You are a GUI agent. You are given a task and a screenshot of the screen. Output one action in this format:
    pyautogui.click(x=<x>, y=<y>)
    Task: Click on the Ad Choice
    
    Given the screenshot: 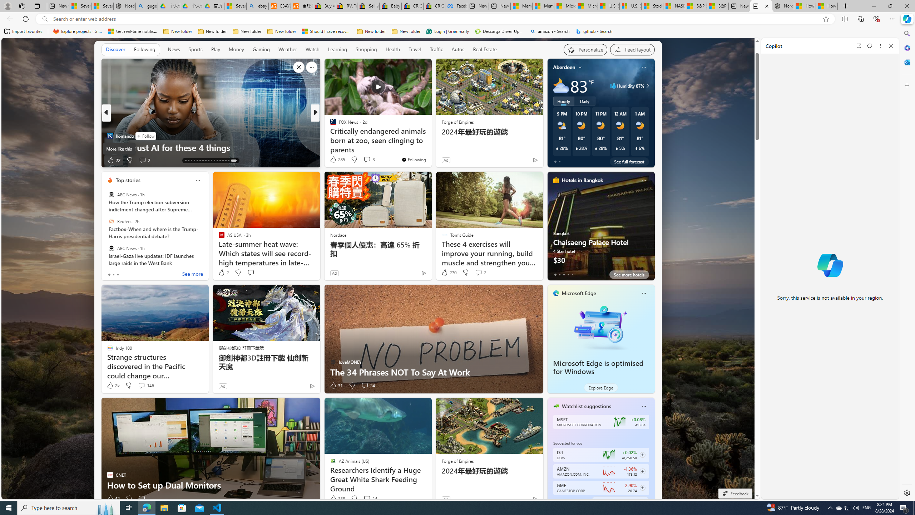 What is the action you would take?
    pyautogui.click(x=535, y=499)
    